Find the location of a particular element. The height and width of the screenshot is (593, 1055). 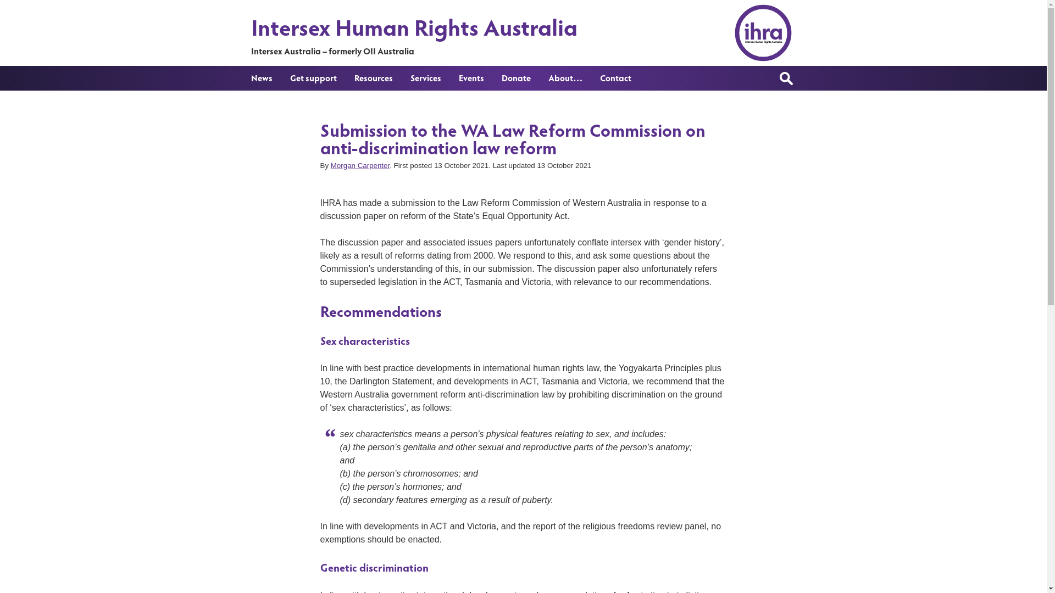

News is located at coordinates (262, 78).